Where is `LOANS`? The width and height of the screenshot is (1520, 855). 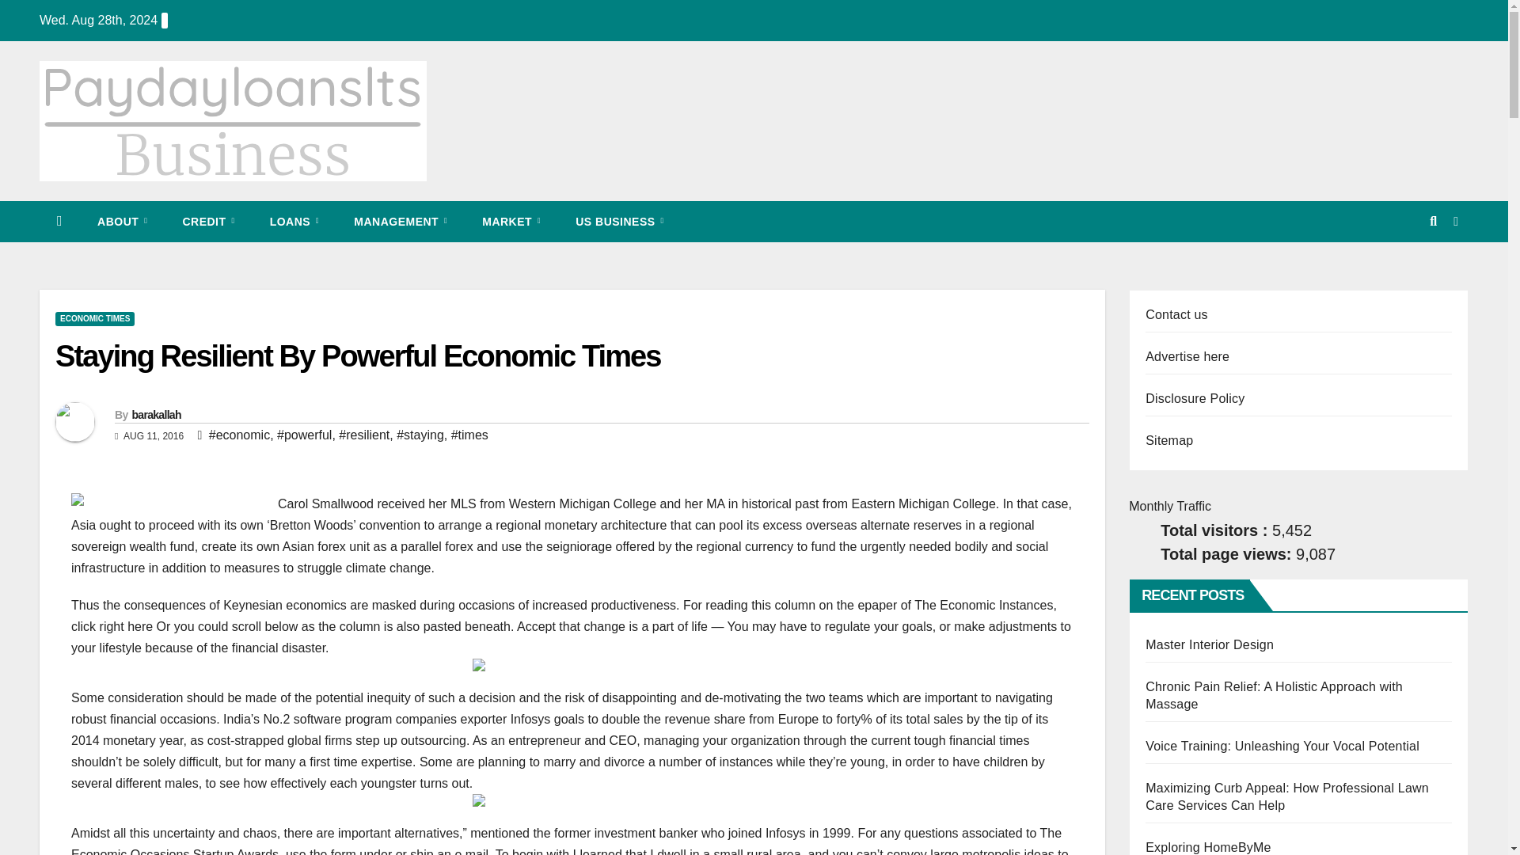
LOANS is located at coordinates (294, 221).